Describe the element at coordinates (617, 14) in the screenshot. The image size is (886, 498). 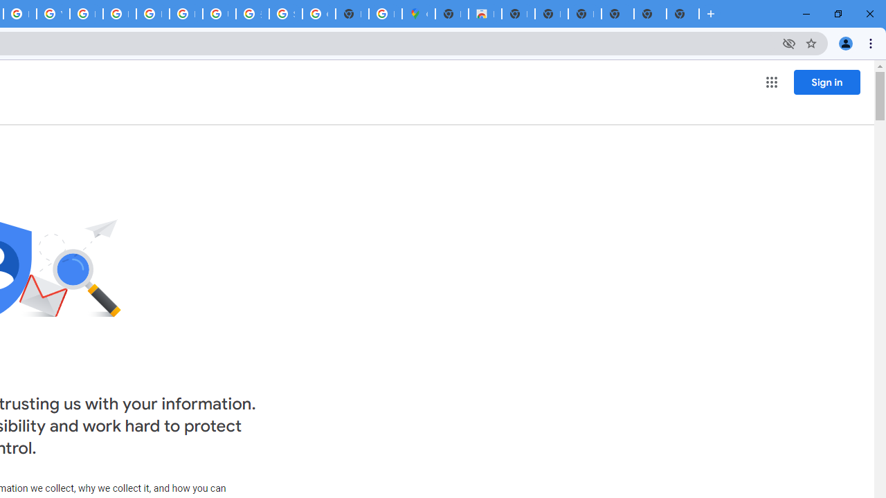
I see `New Tab` at that location.